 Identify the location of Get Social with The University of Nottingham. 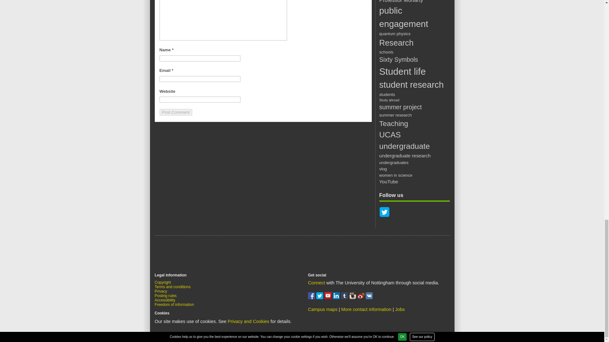
(317, 282).